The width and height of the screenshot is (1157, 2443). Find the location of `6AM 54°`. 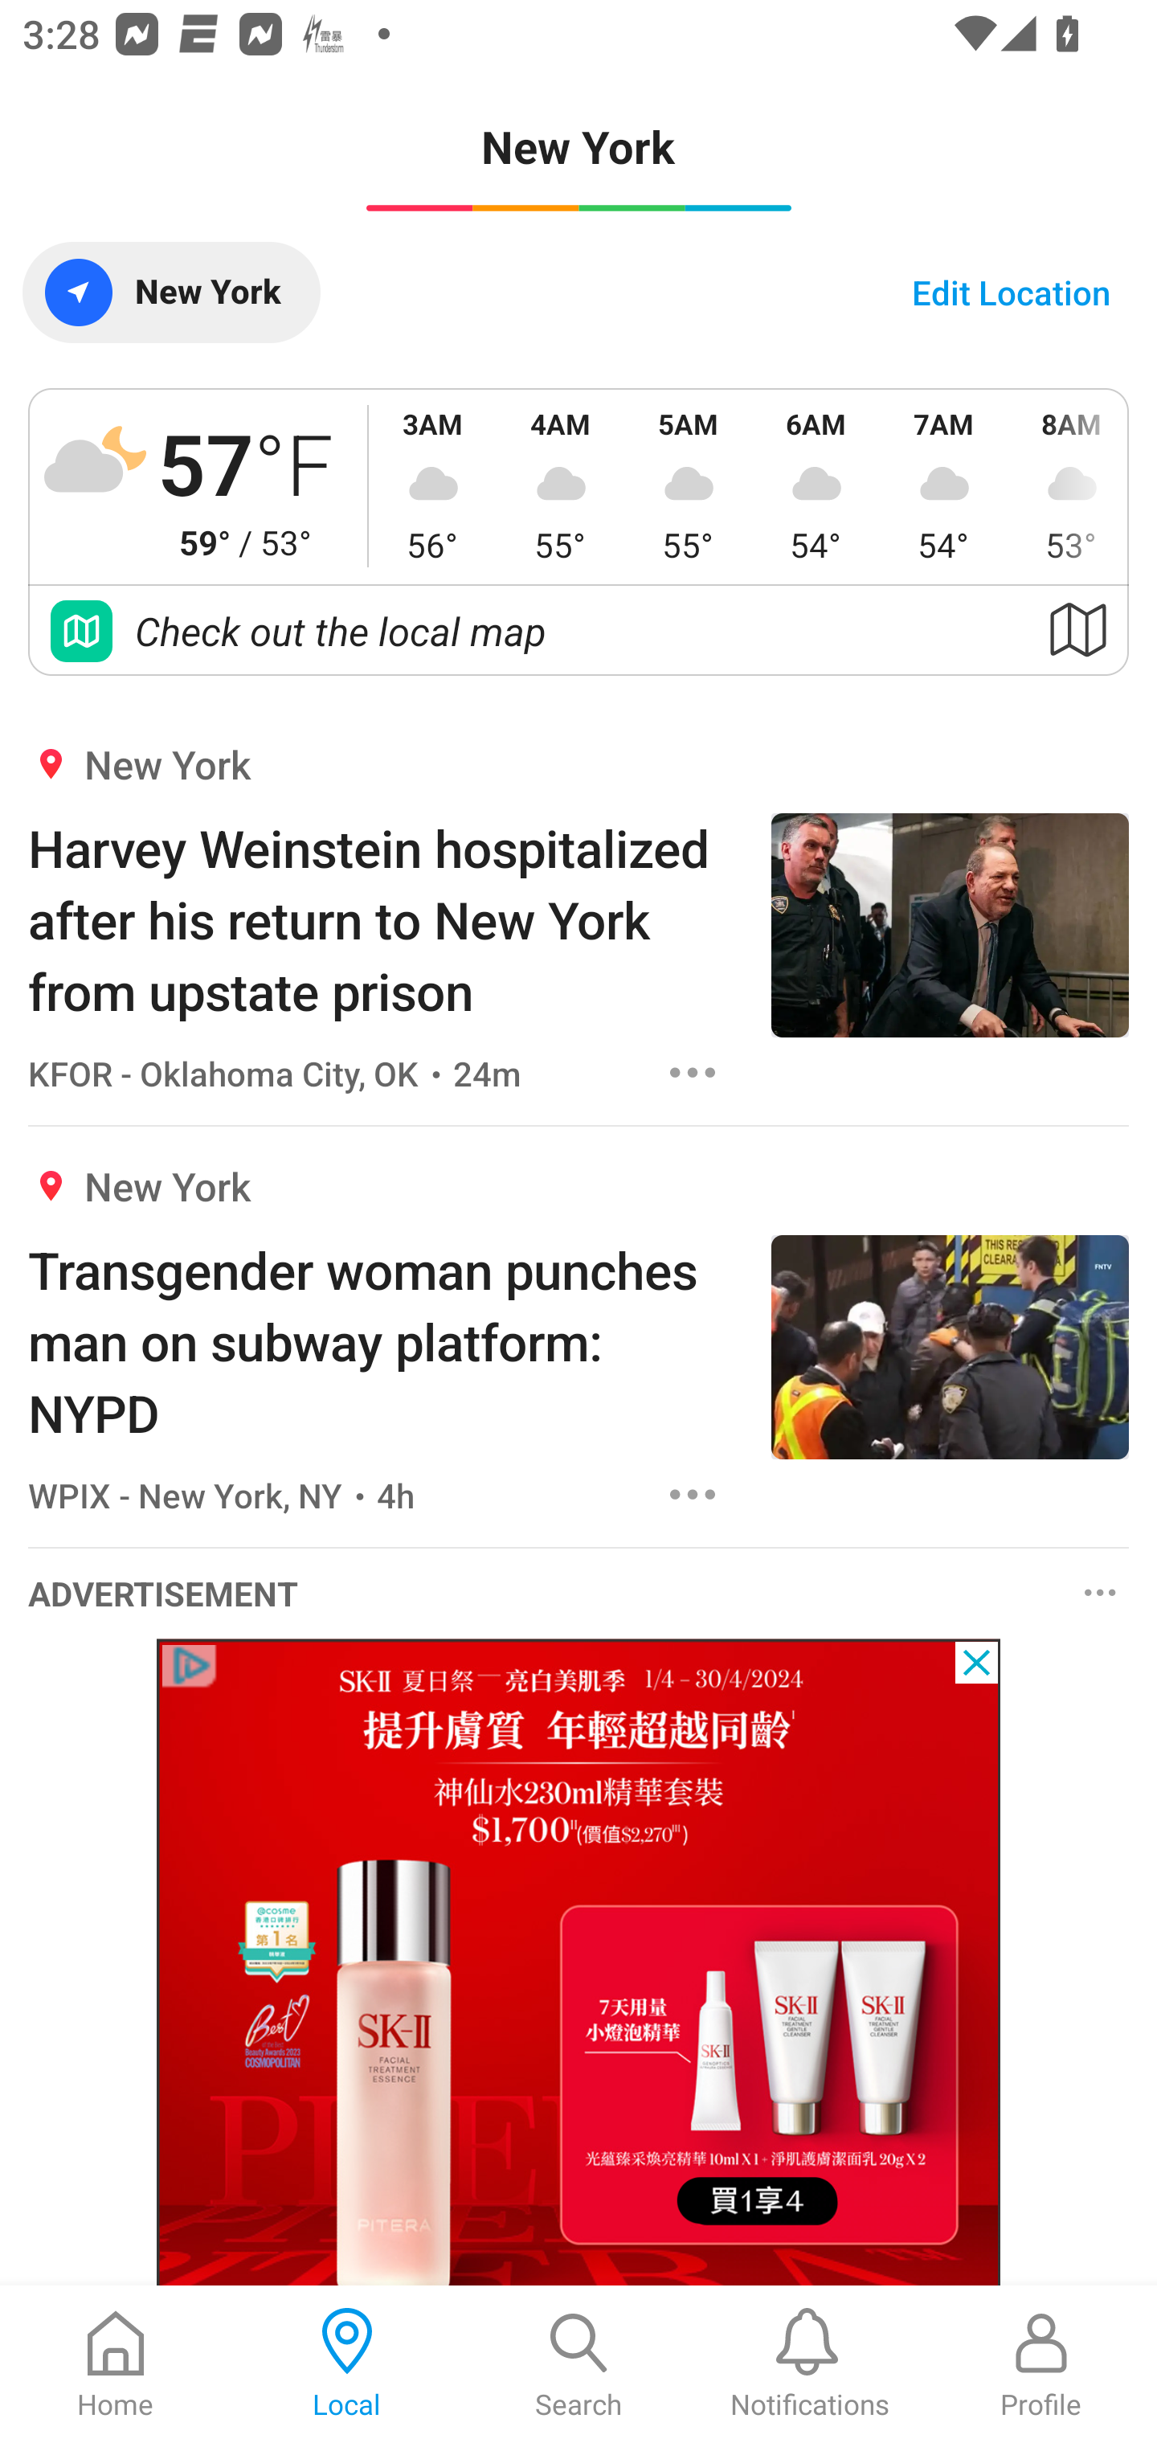

6AM 54° is located at coordinates (816, 485).